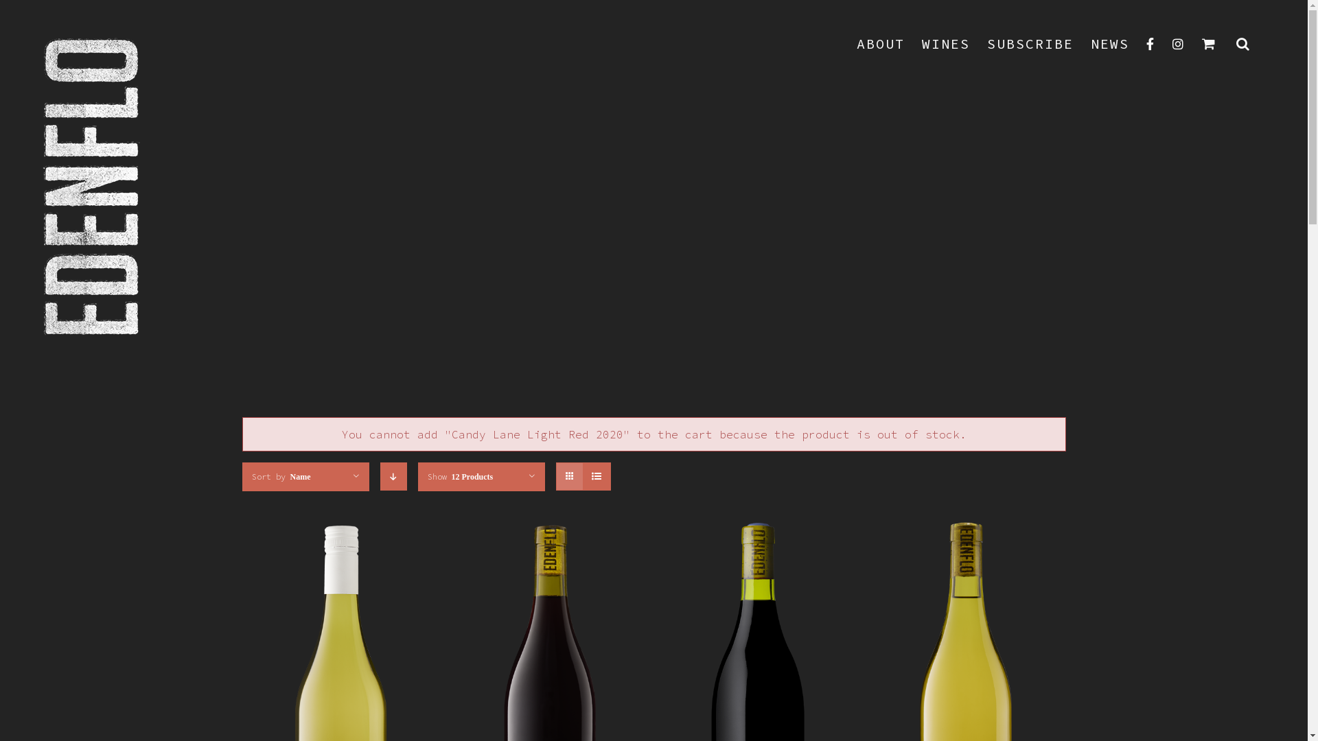 This screenshot has height=741, width=1318. I want to click on Sort by Name, so click(281, 476).